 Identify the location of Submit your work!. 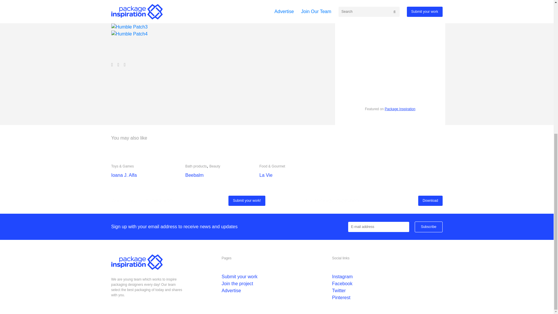
(246, 201).